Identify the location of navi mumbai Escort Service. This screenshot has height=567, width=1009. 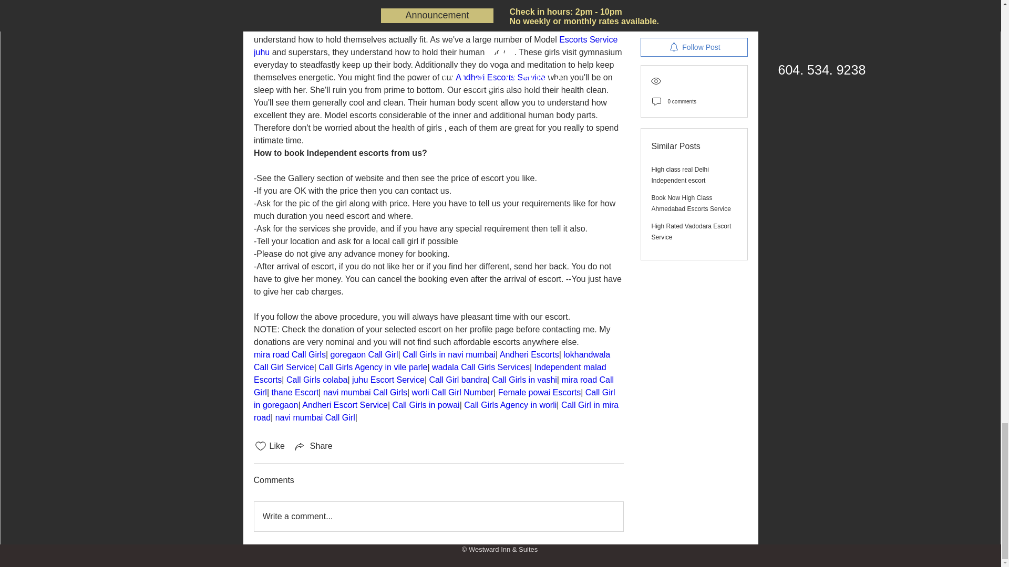
(438, 3).